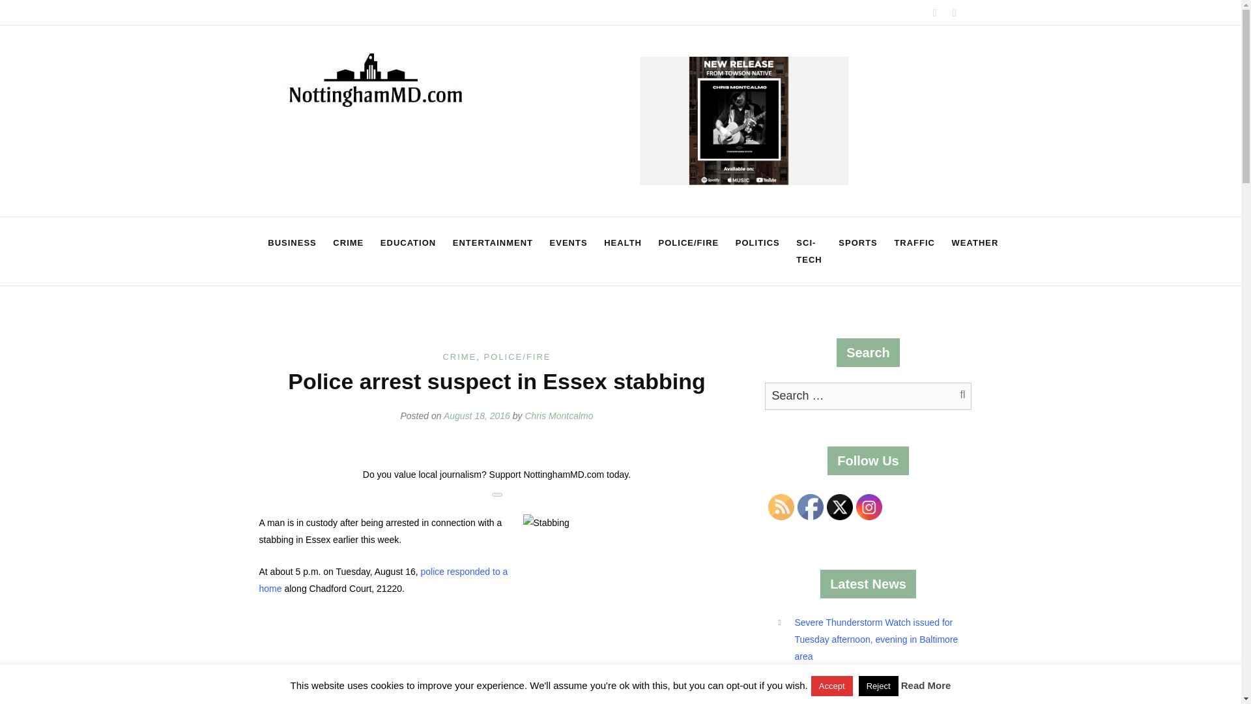 The height and width of the screenshot is (704, 1251). Describe the element at coordinates (348, 242) in the screenshot. I see `CRIME` at that location.